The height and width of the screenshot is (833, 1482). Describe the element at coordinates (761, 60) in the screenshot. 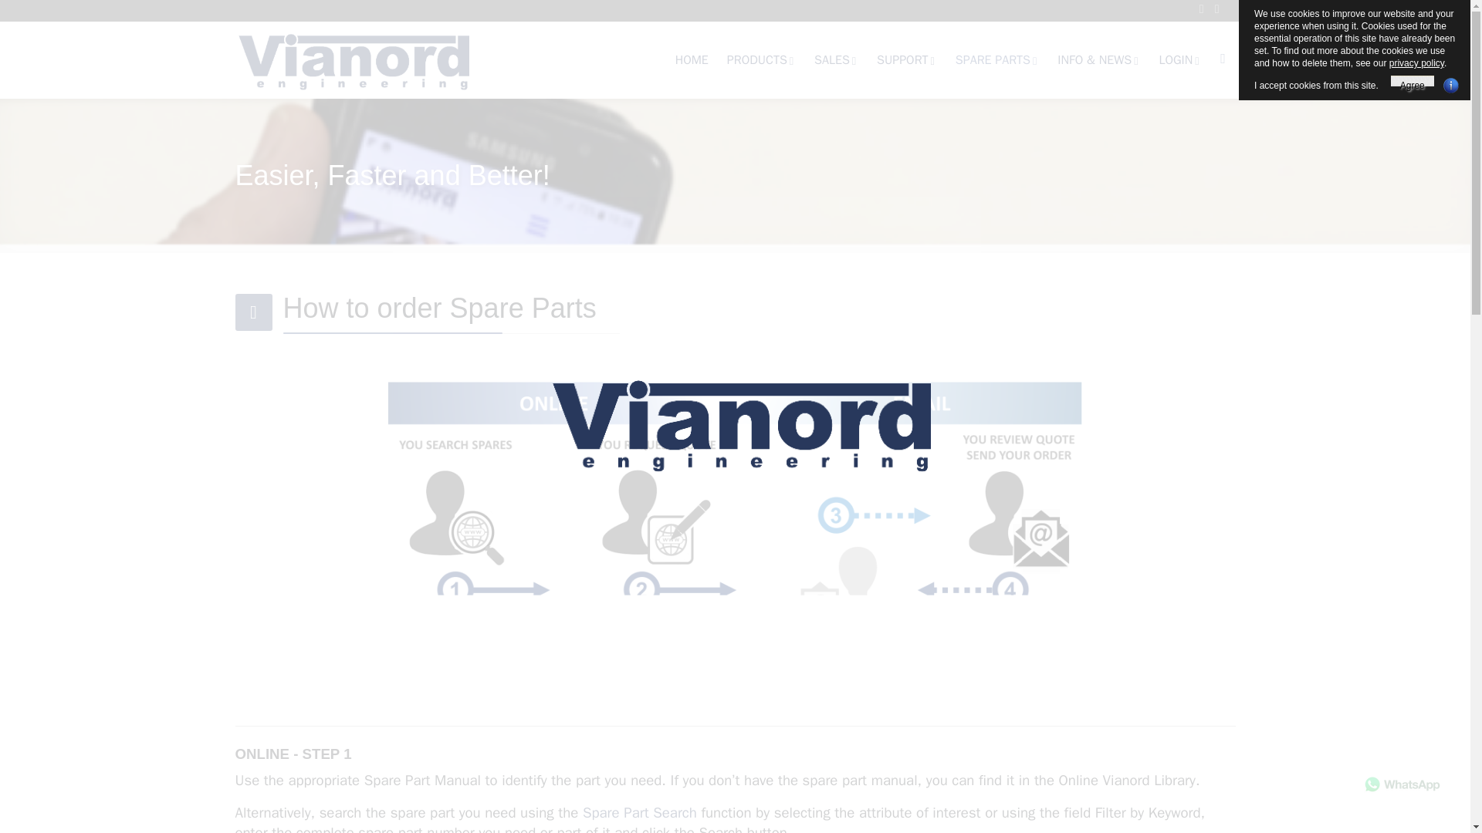

I see `PRODUCTS` at that location.